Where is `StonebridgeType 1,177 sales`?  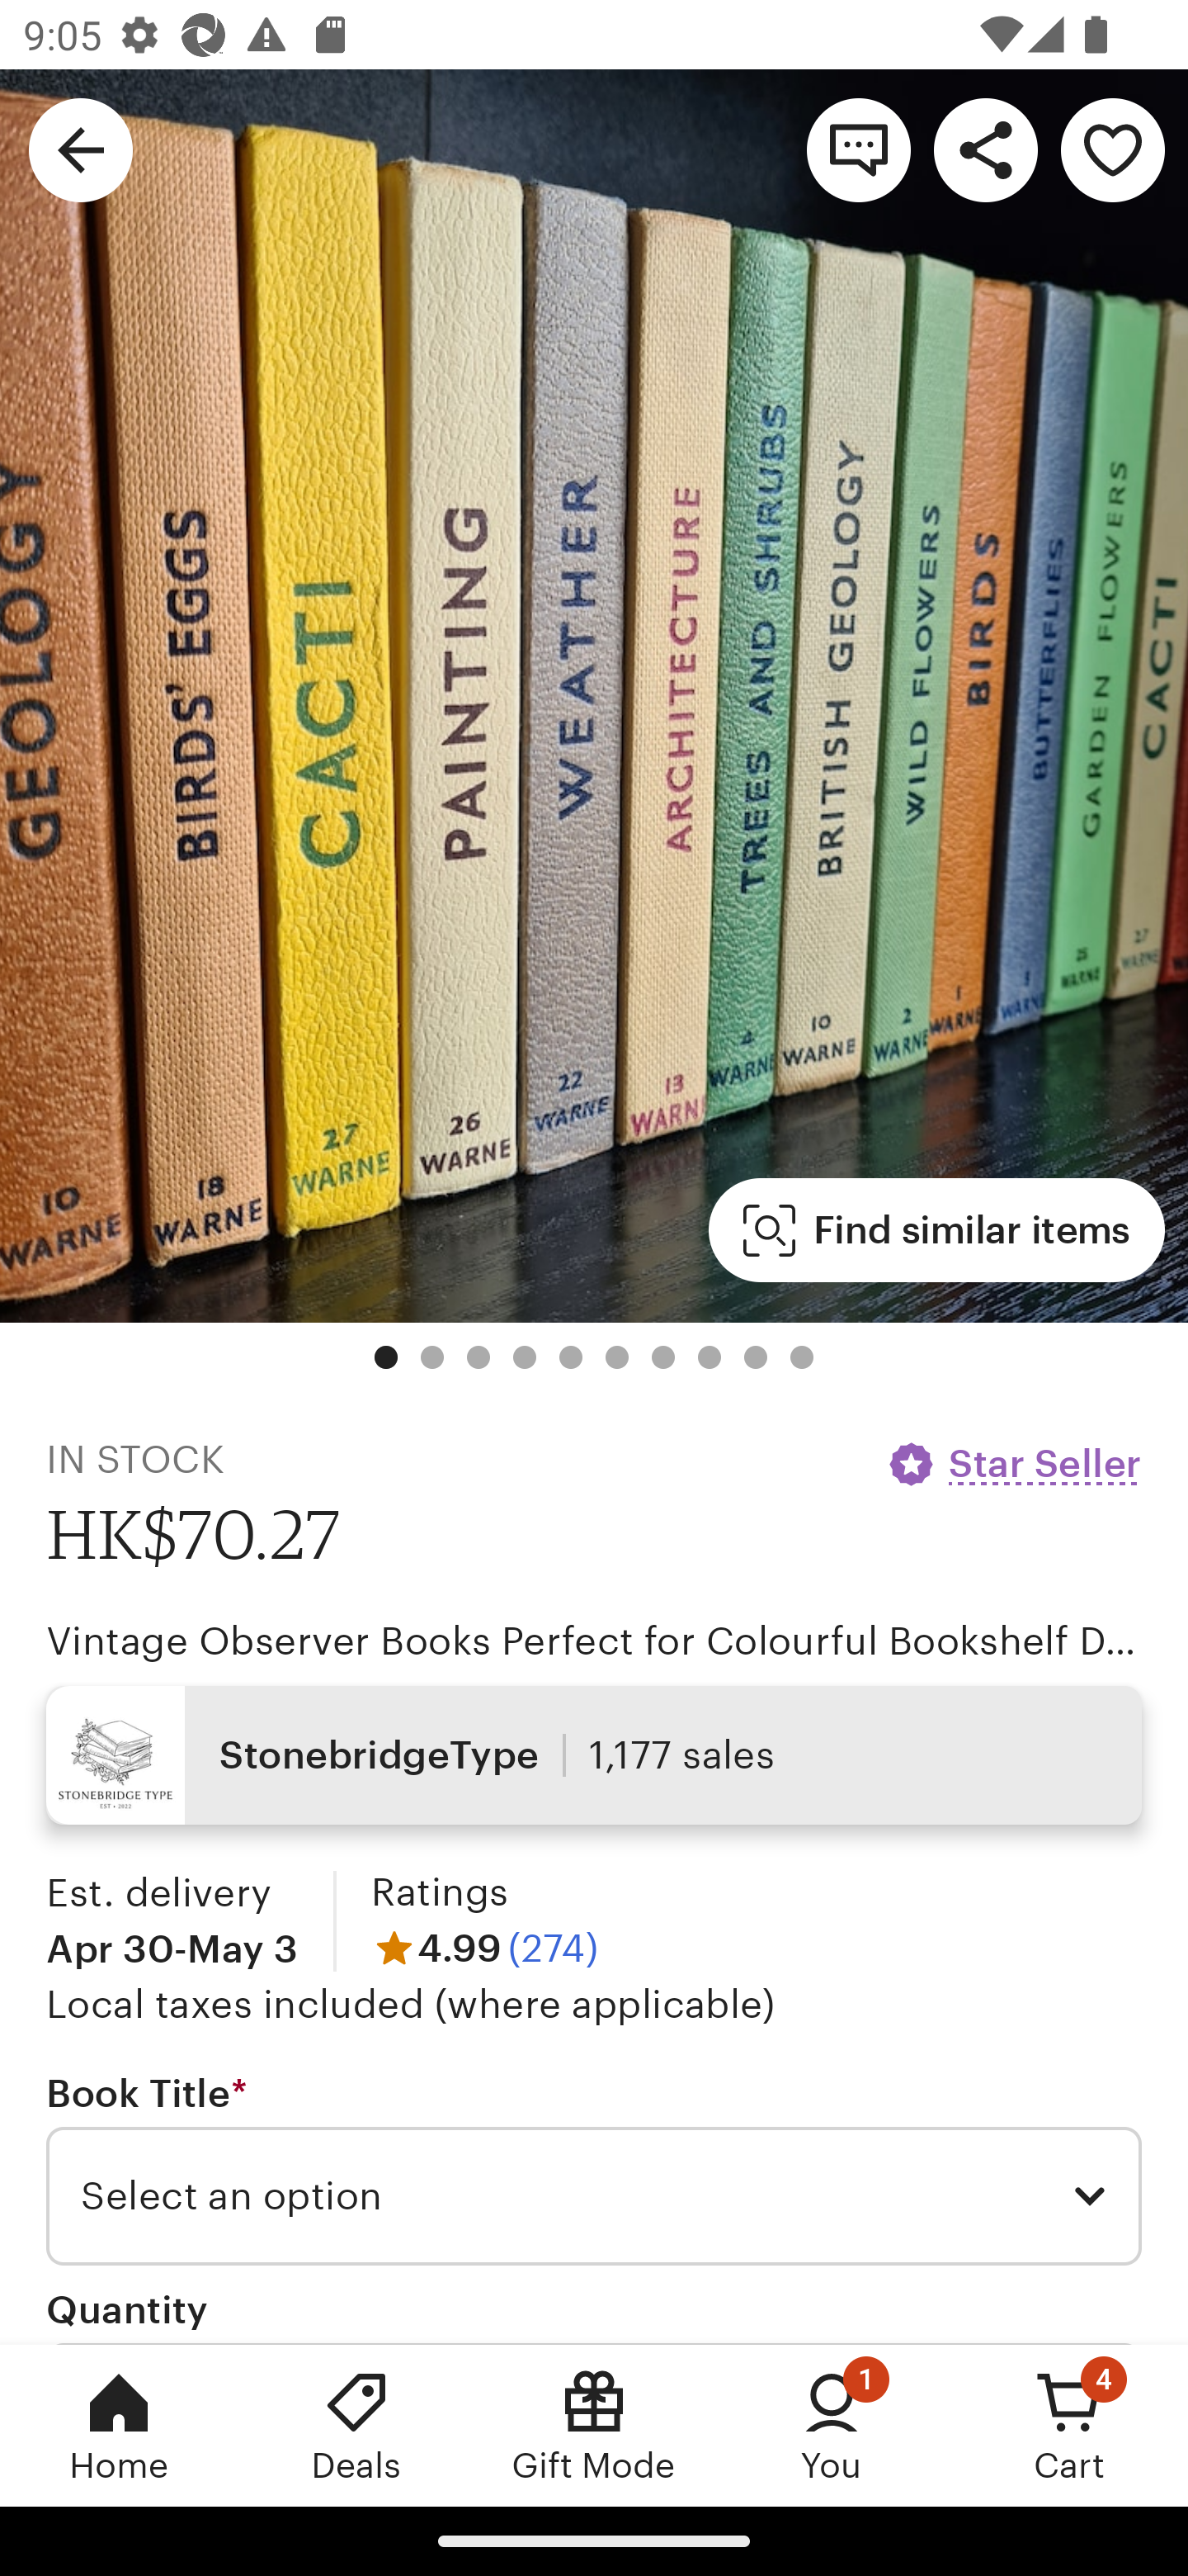
StonebridgeType 1,177 sales is located at coordinates (594, 1754).